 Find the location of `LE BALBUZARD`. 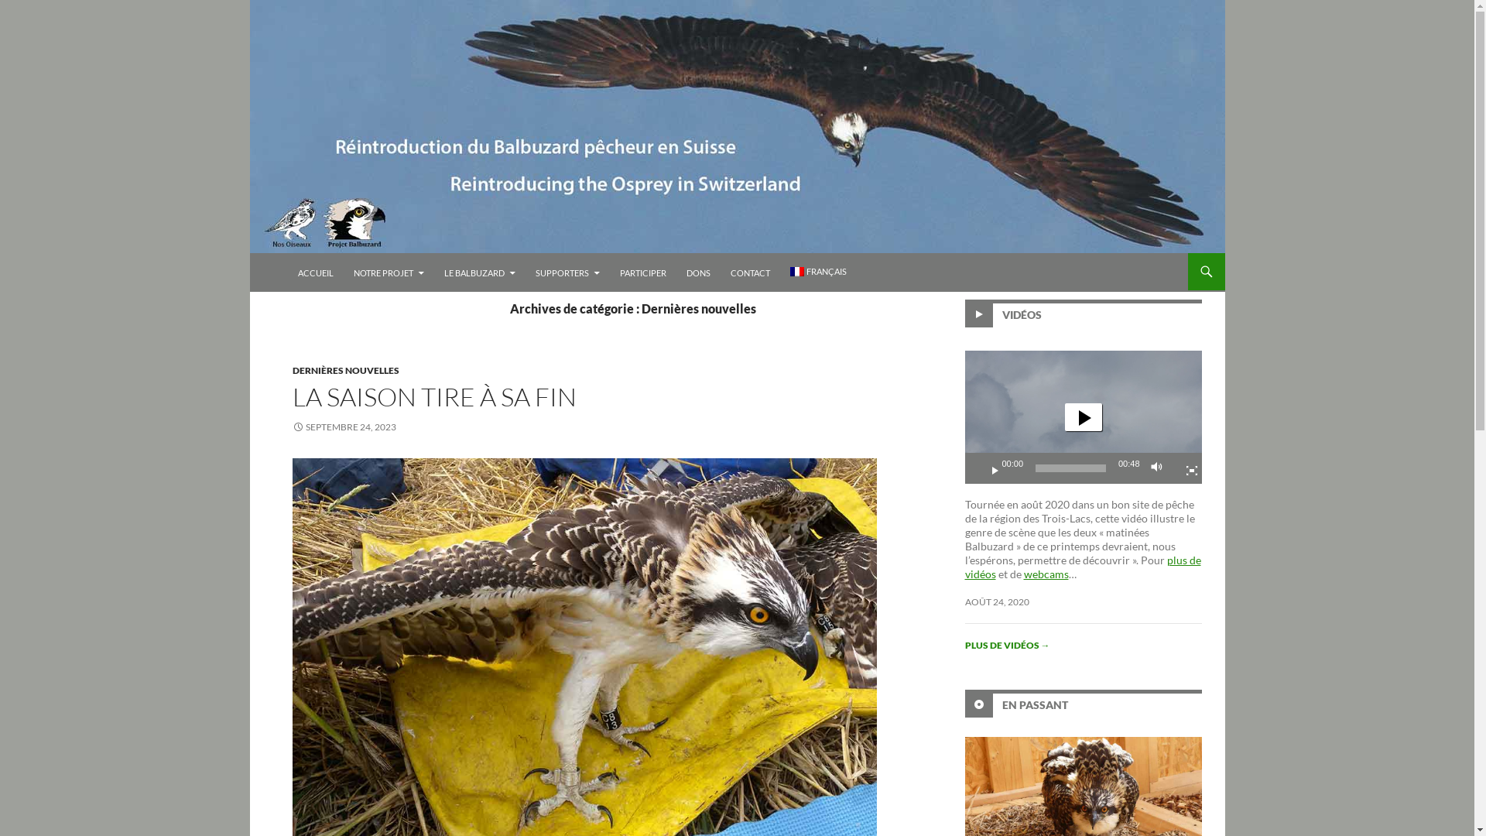

LE BALBUZARD is located at coordinates (480, 273).